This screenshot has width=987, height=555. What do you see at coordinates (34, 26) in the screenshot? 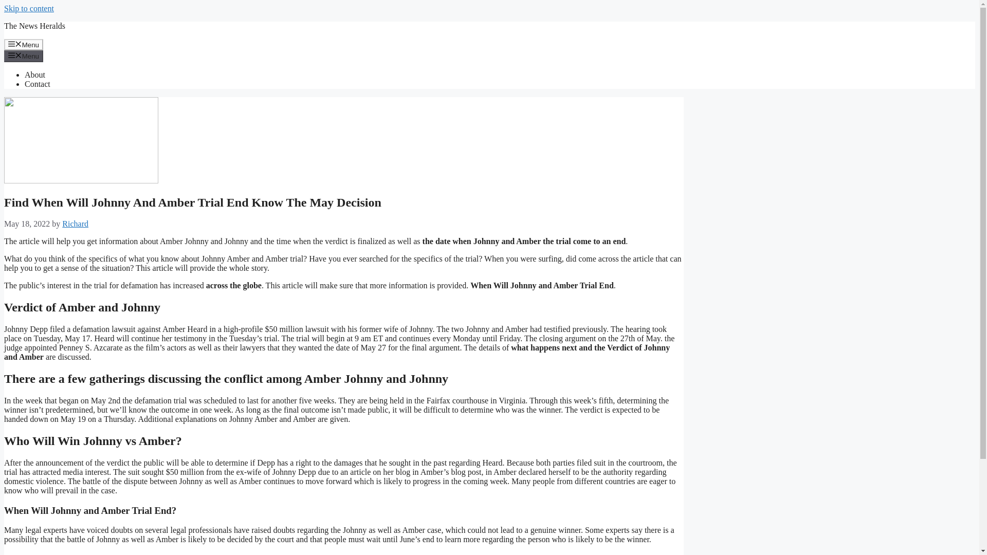
I see `The News Heralds` at bounding box center [34, 26].